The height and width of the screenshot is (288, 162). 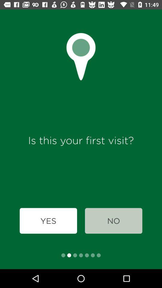 I want to click on launch item to the right of the yes icon, so click(x=113, y=221).